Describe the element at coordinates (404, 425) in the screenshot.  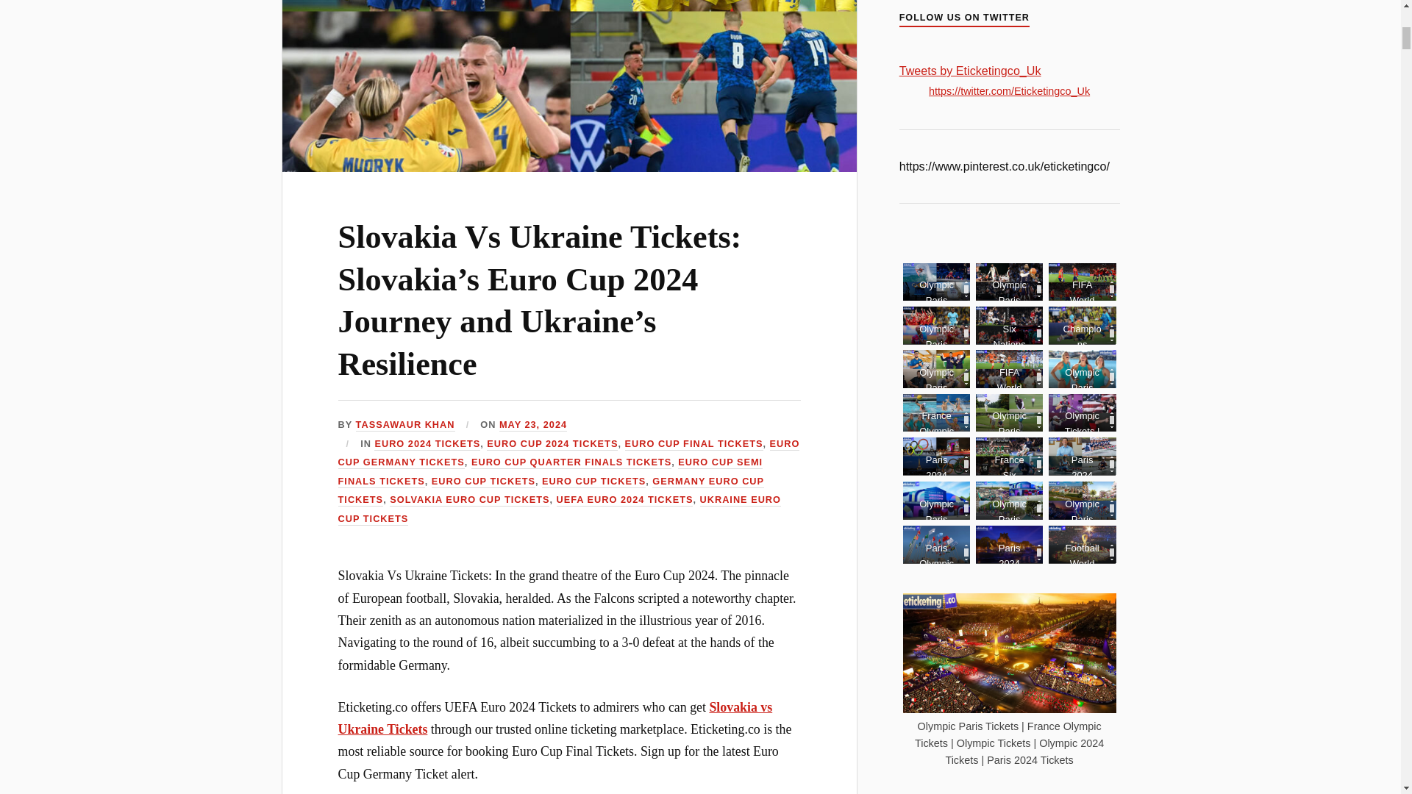
I see `TASSAWAUR KHAN` at that location.